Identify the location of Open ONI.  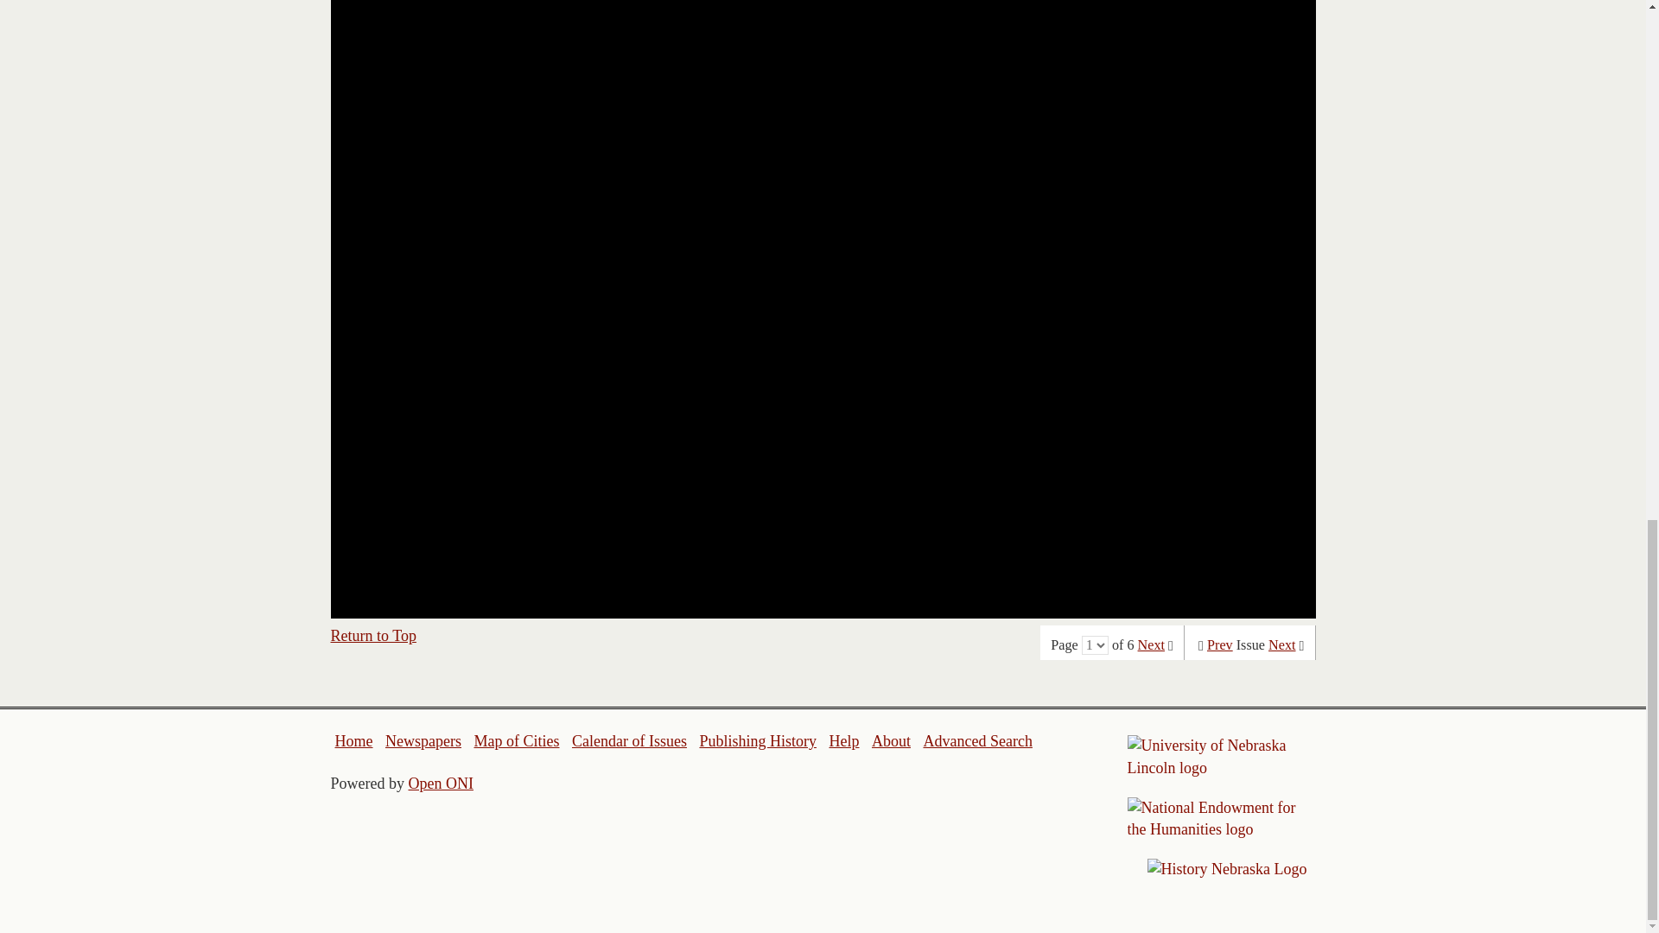
(441, 783).